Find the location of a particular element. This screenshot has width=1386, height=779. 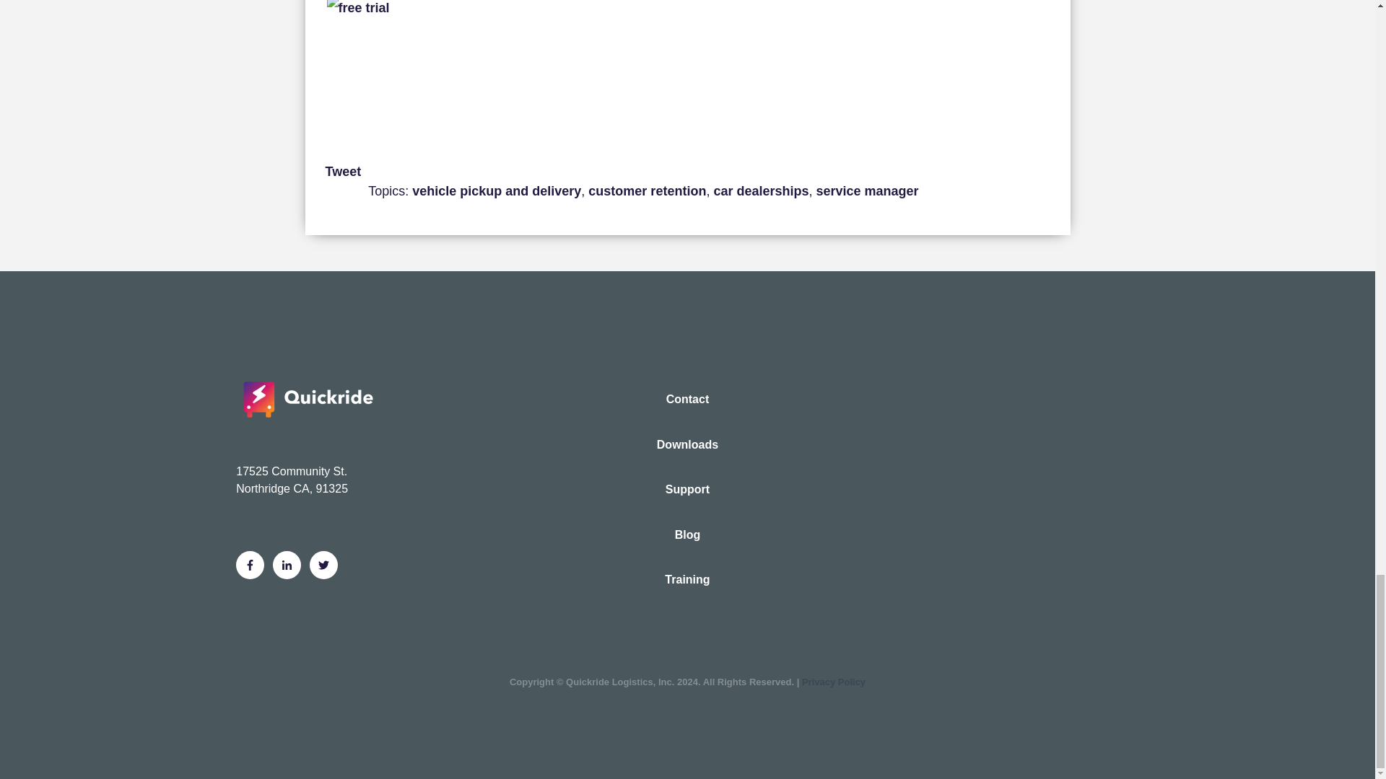

Downloads is located at coordinates (687, 445).